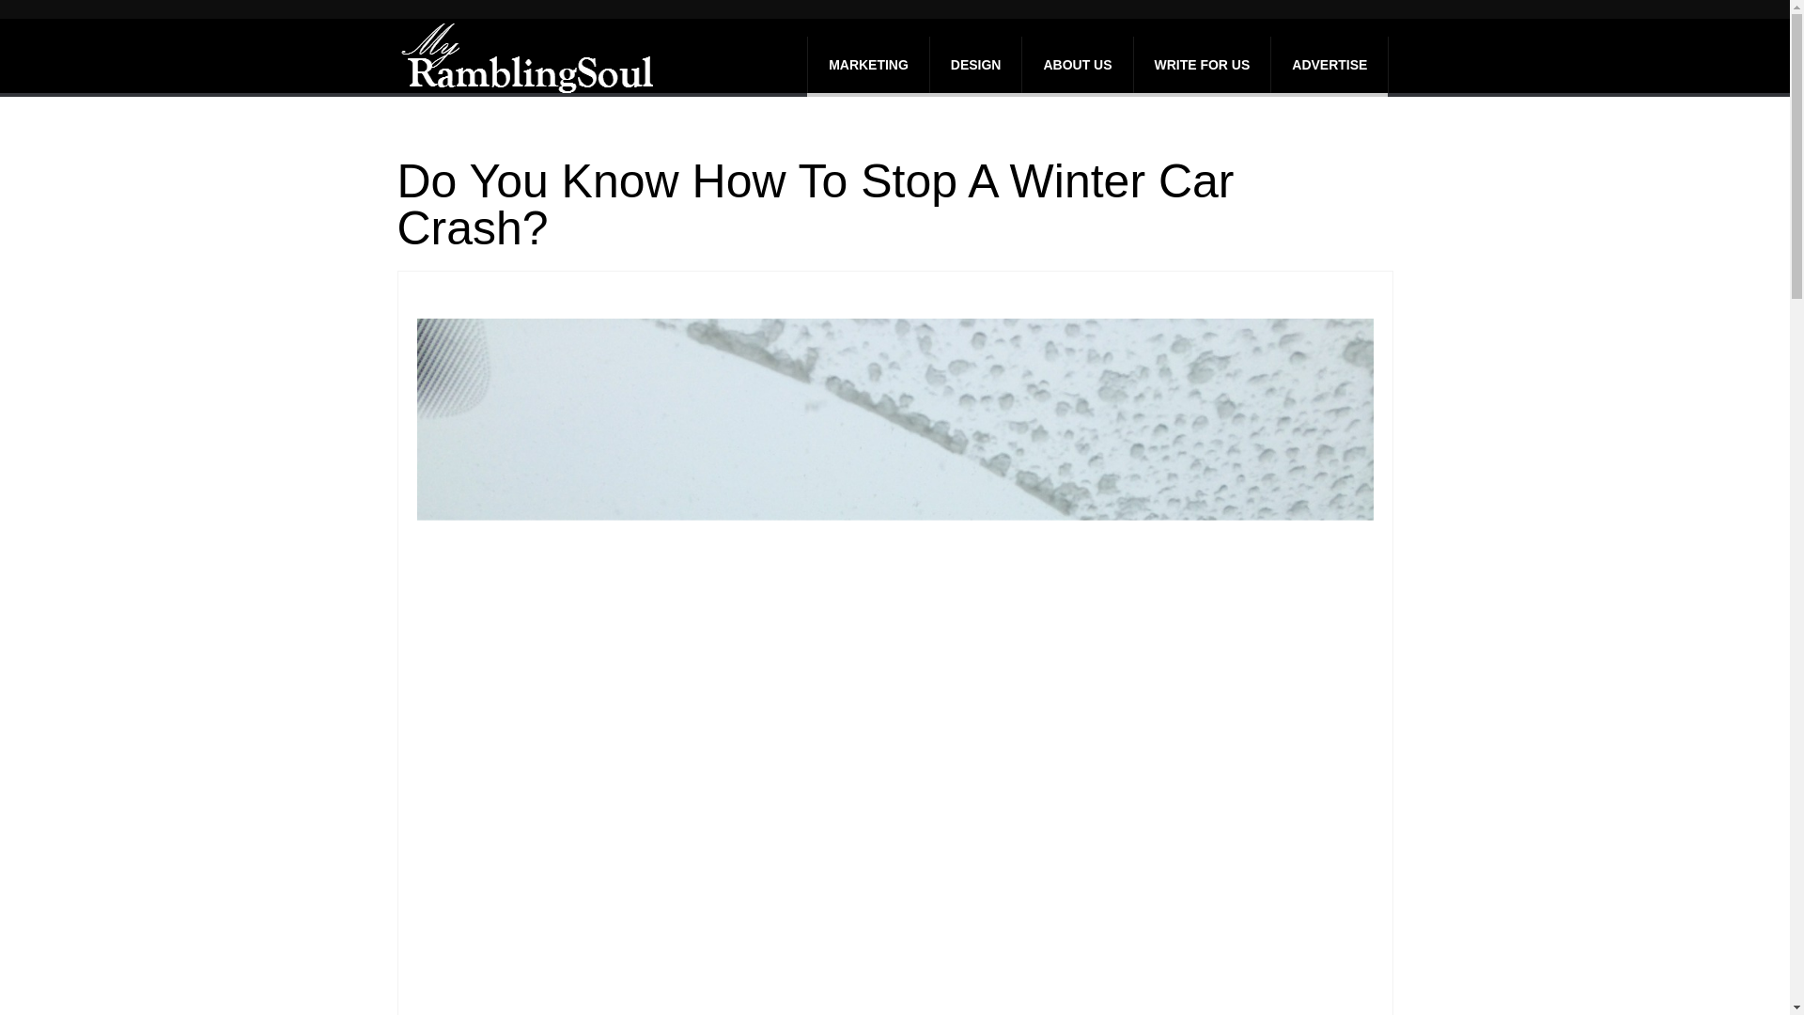 Image resolution: width=1804 pixels, height=1015 pixels. I want to click on ADVERTISE, so click(1329, 64).